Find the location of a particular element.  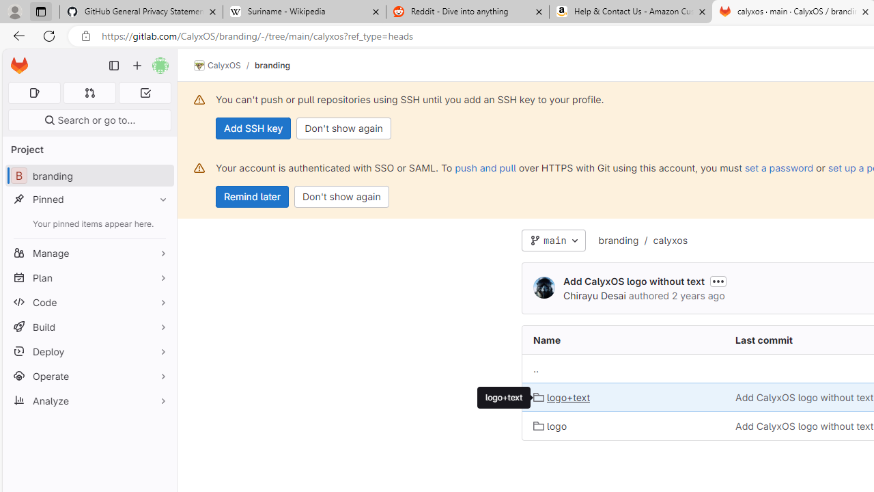

branding is located at coordinates (618, 240).